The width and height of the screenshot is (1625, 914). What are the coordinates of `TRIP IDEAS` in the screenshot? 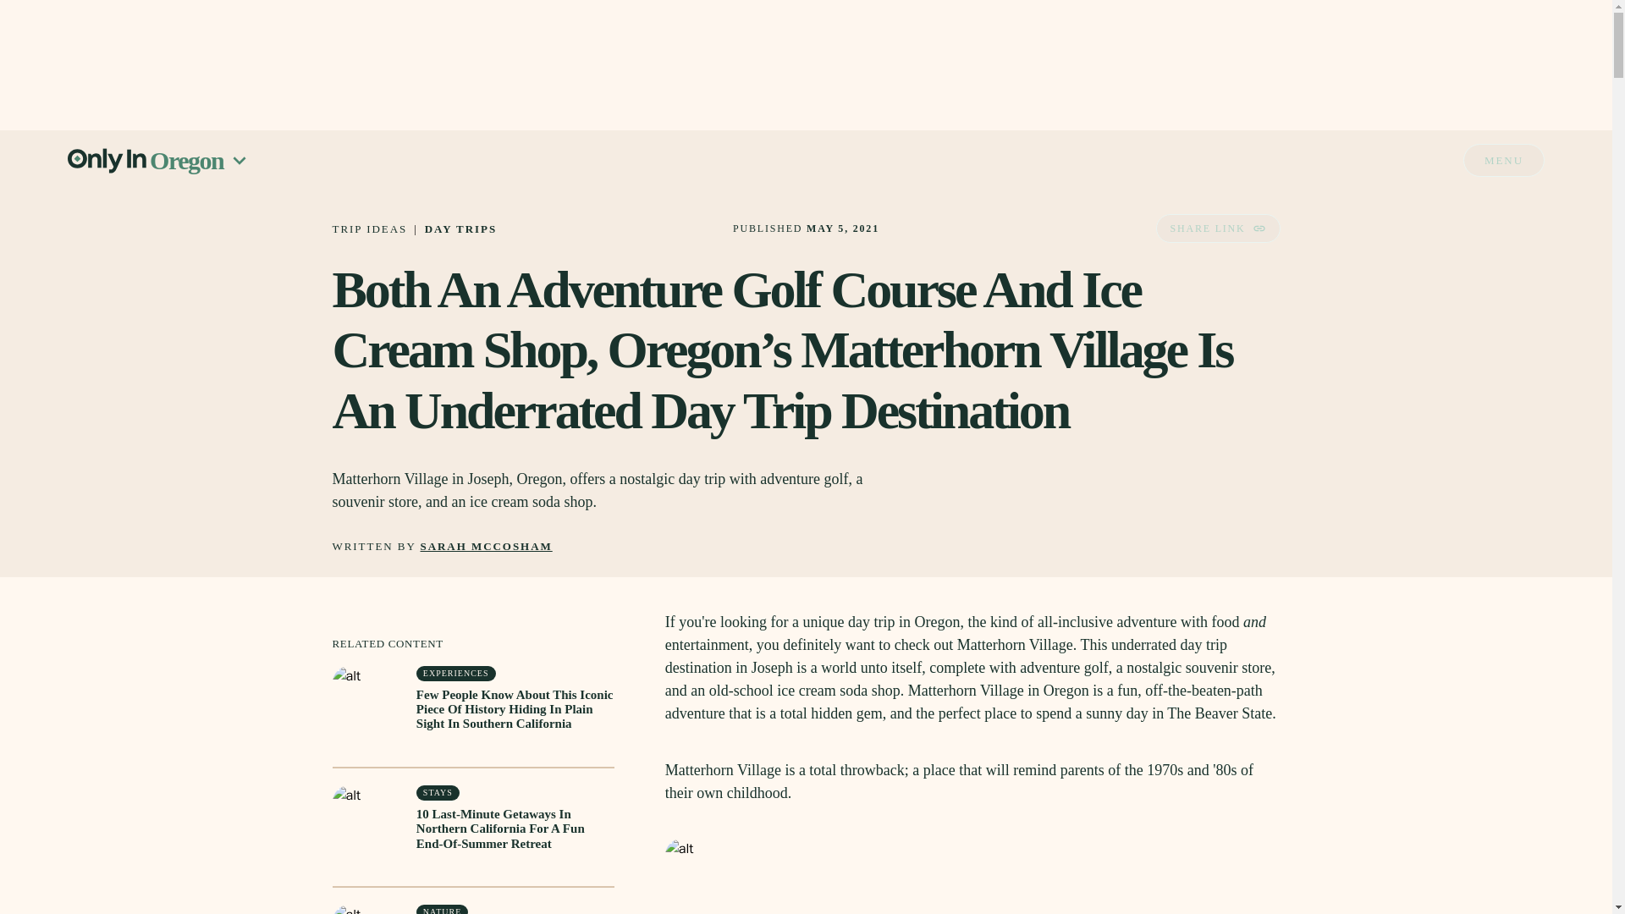 It's located at (369, 228).